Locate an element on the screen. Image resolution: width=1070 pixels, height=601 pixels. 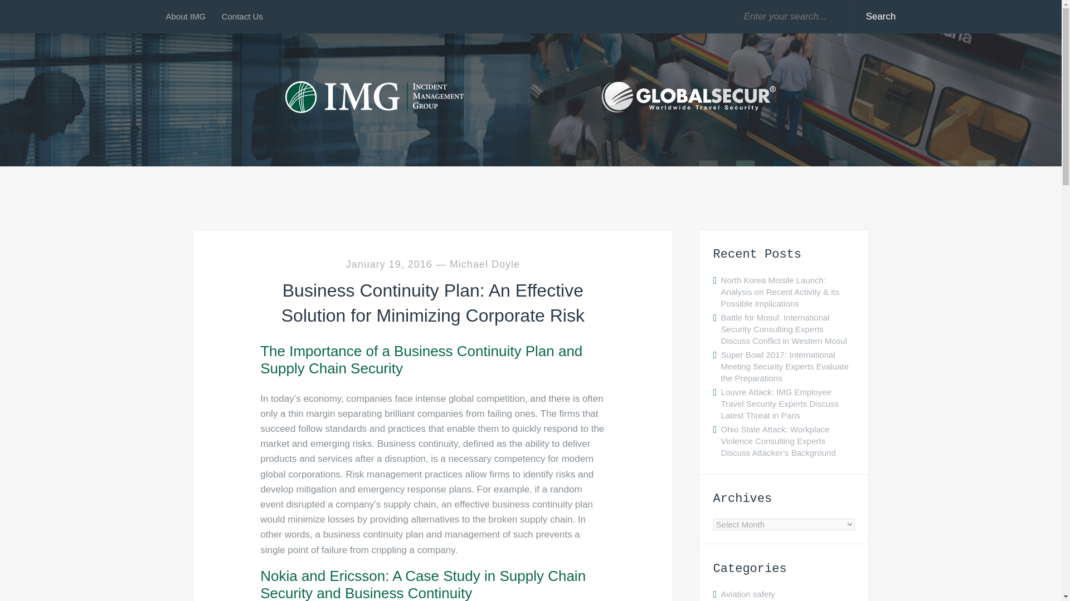
Aviation safety is located at coordinates (748, 594).